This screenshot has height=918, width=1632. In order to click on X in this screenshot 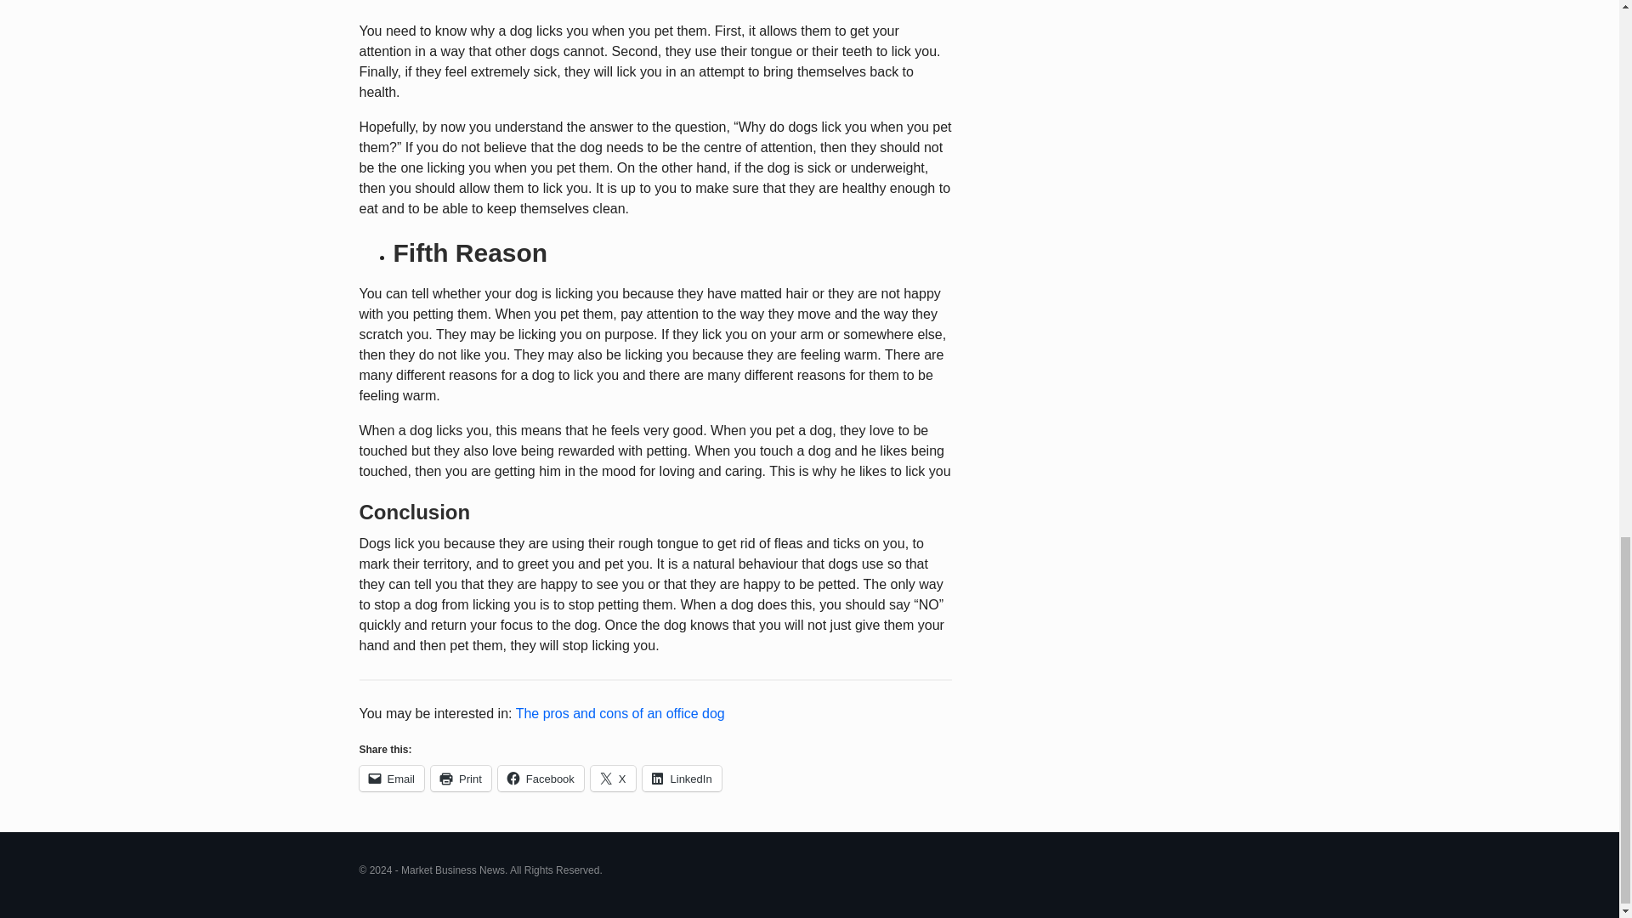, I will do `click(614, 778)`.